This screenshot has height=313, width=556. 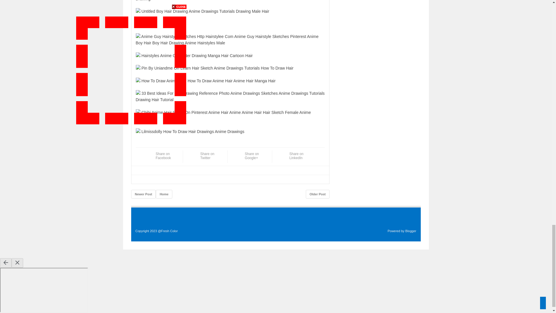 What do you see at coordinates (143, 194) in the screenshot?
I see `Newer Post` at bounding box center [143, 194].